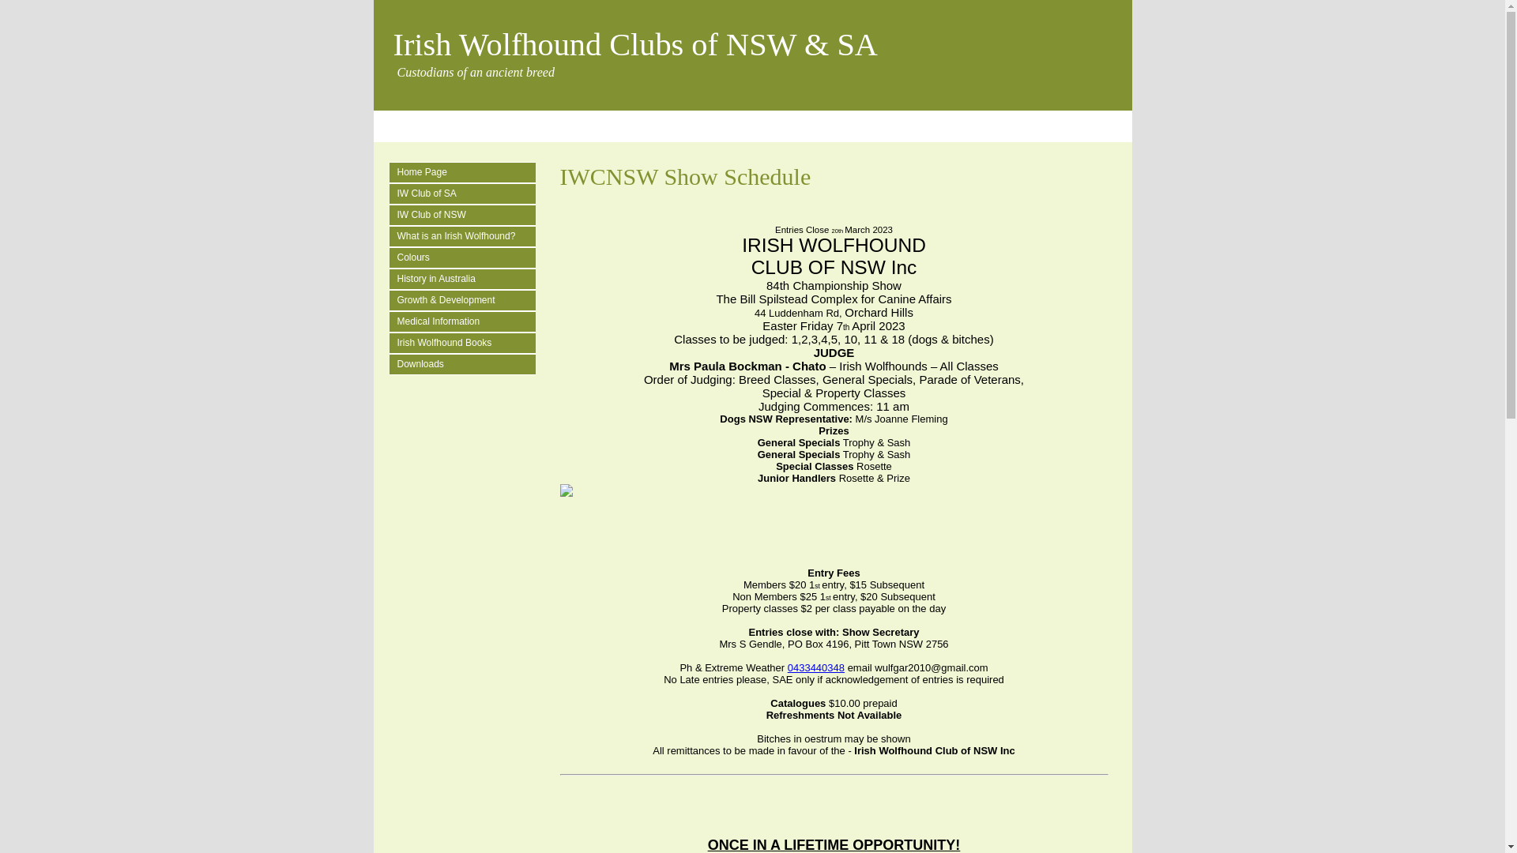 The image size is (1517, 853). What do you see at coordinates (466, 194) in the screenshot?
I see `IW Club of SA` at bounding box center [466, 194].